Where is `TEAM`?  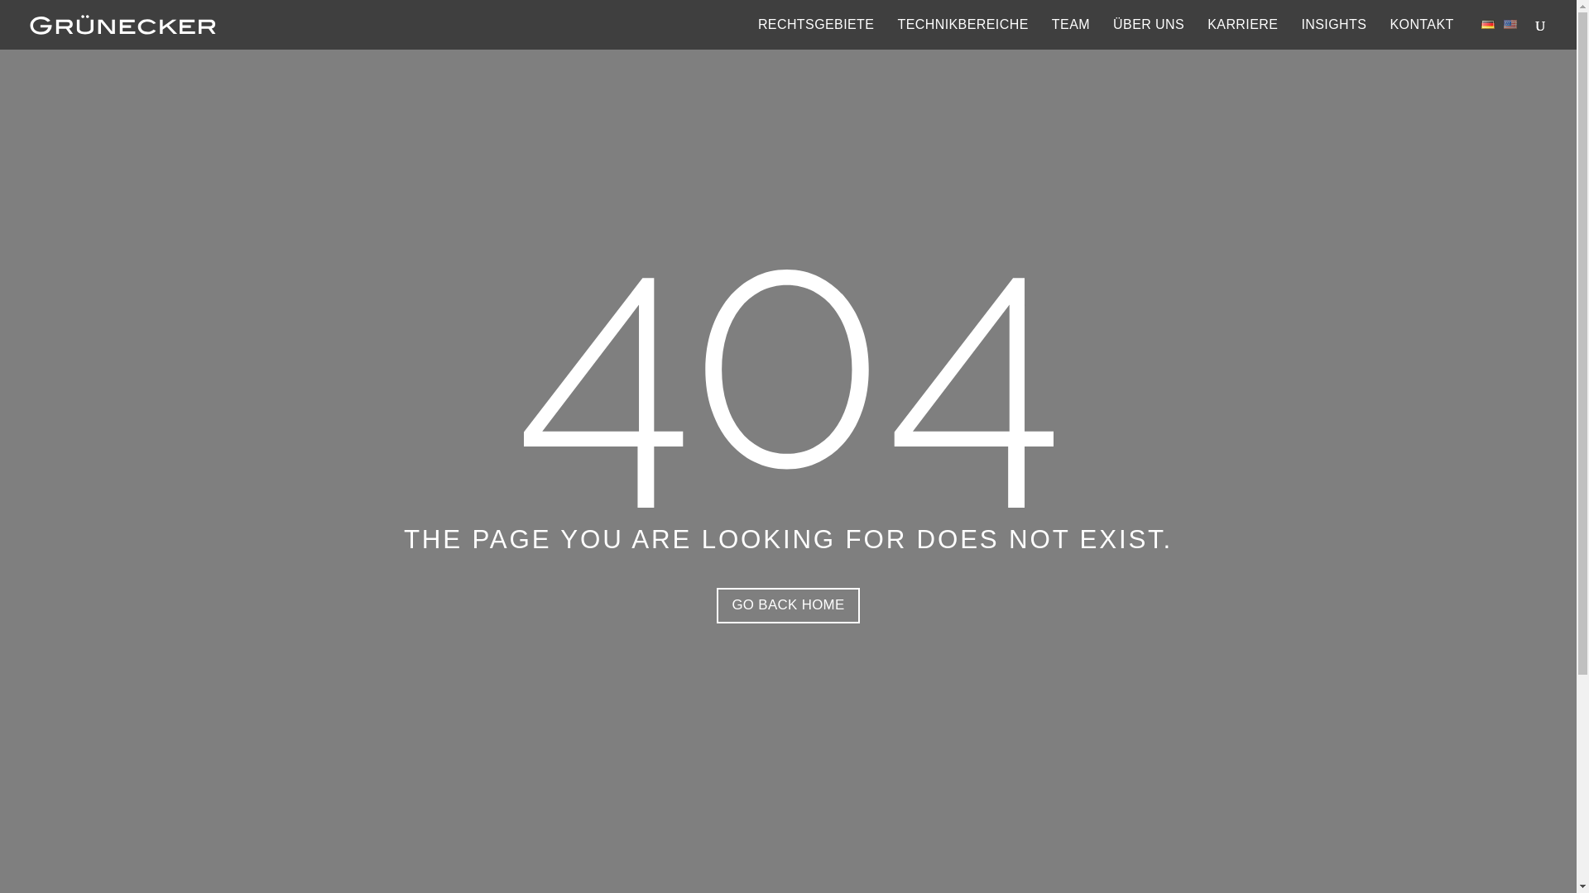 TEAM is located at coordinates (1071, 34).